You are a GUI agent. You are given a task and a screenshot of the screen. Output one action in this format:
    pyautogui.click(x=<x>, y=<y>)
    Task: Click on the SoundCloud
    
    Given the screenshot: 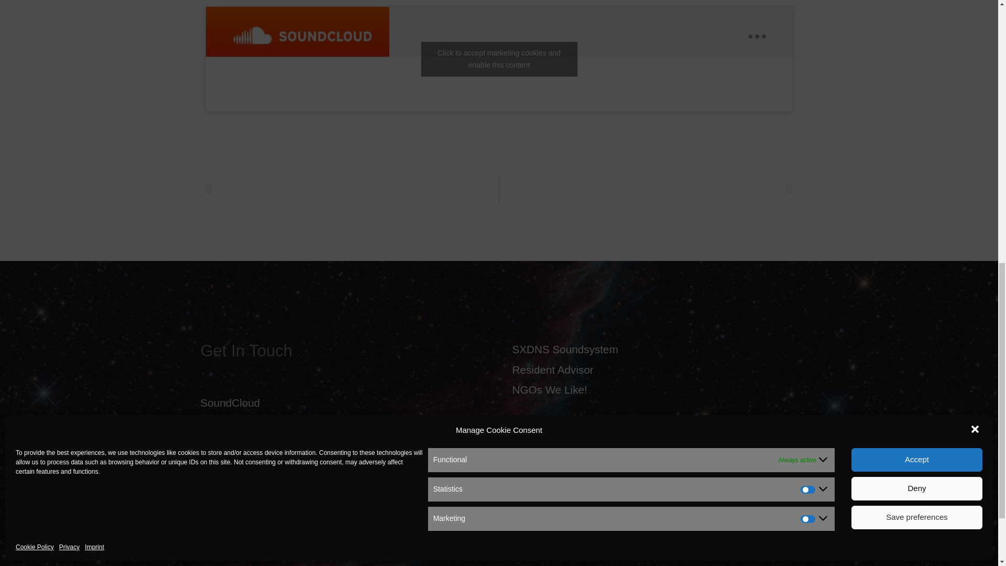 What is the action you would take?
    pyautogui.click(x=229, y=402)
    